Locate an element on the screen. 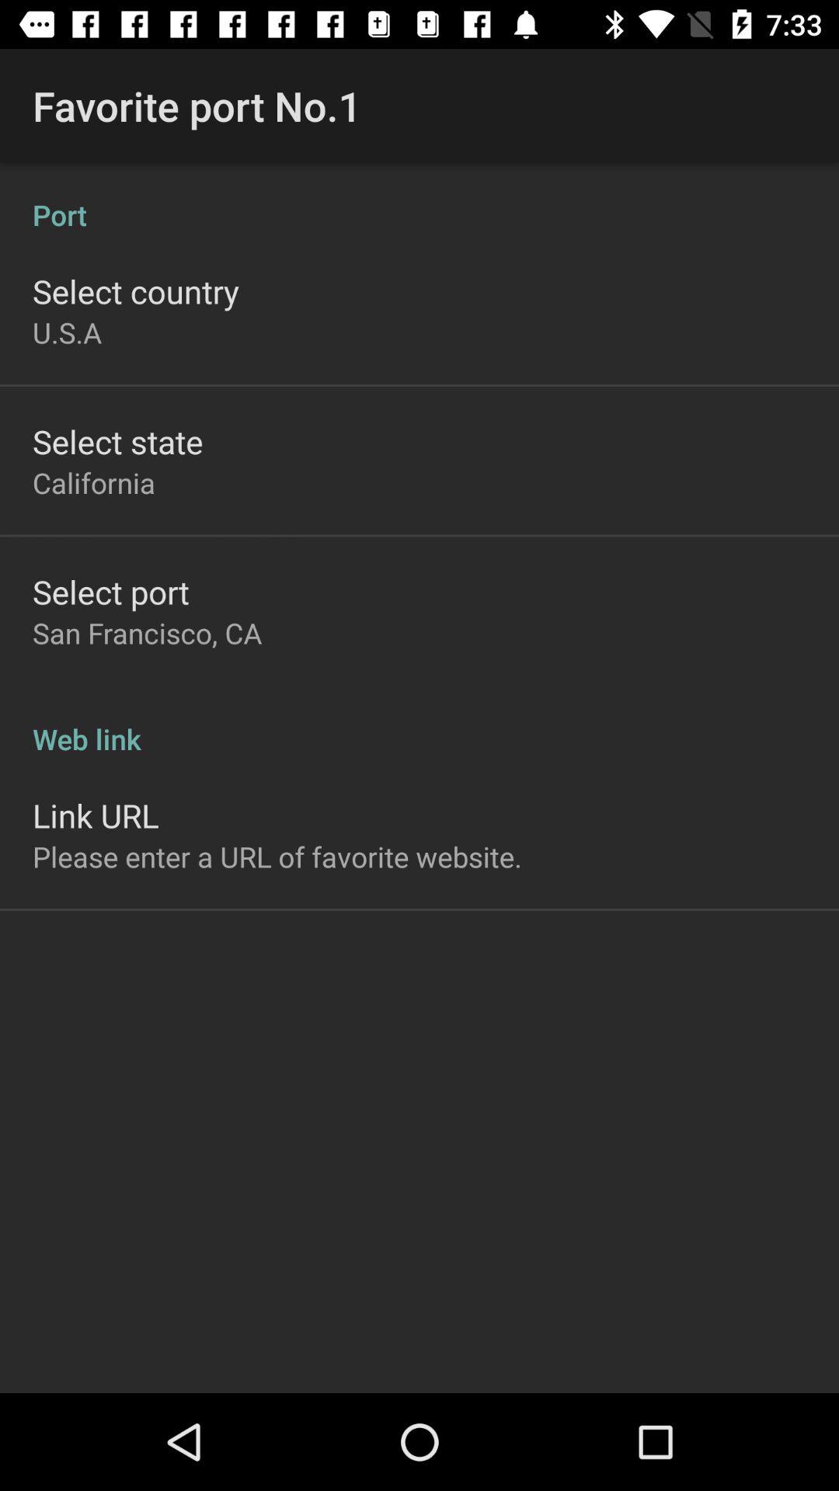  press the web link icon is located at coordinates (419, 722).